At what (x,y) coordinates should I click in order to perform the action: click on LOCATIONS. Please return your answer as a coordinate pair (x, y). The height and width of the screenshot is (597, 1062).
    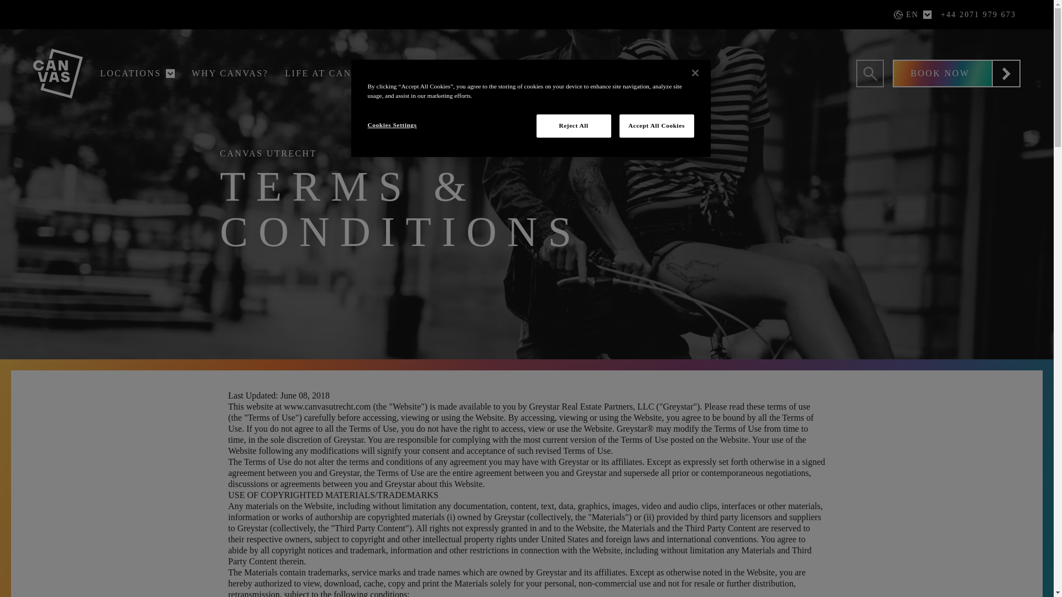
    Looking at the image, I should click on (133, 74).